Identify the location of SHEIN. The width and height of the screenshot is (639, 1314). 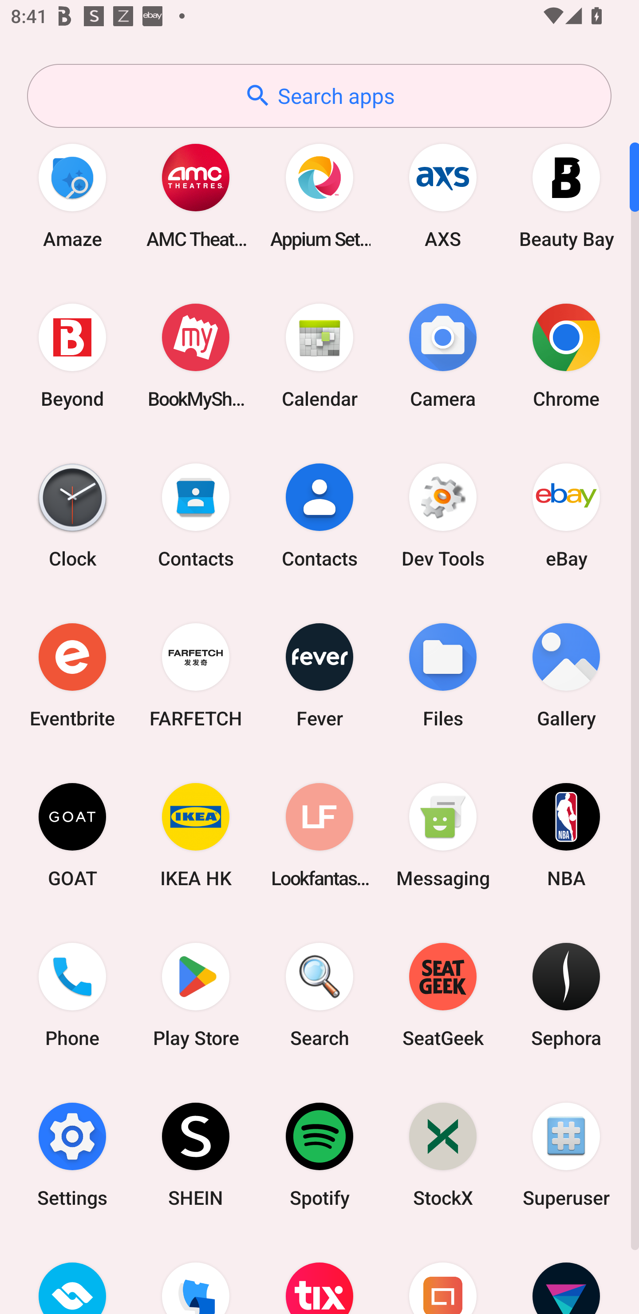
(196, 1155).